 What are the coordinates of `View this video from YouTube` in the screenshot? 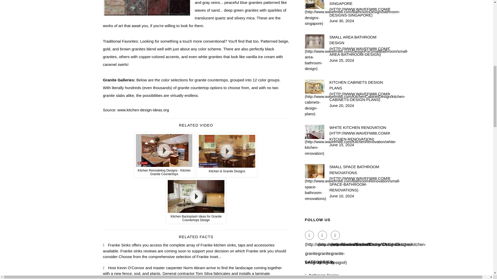 It's located at (164, 155).